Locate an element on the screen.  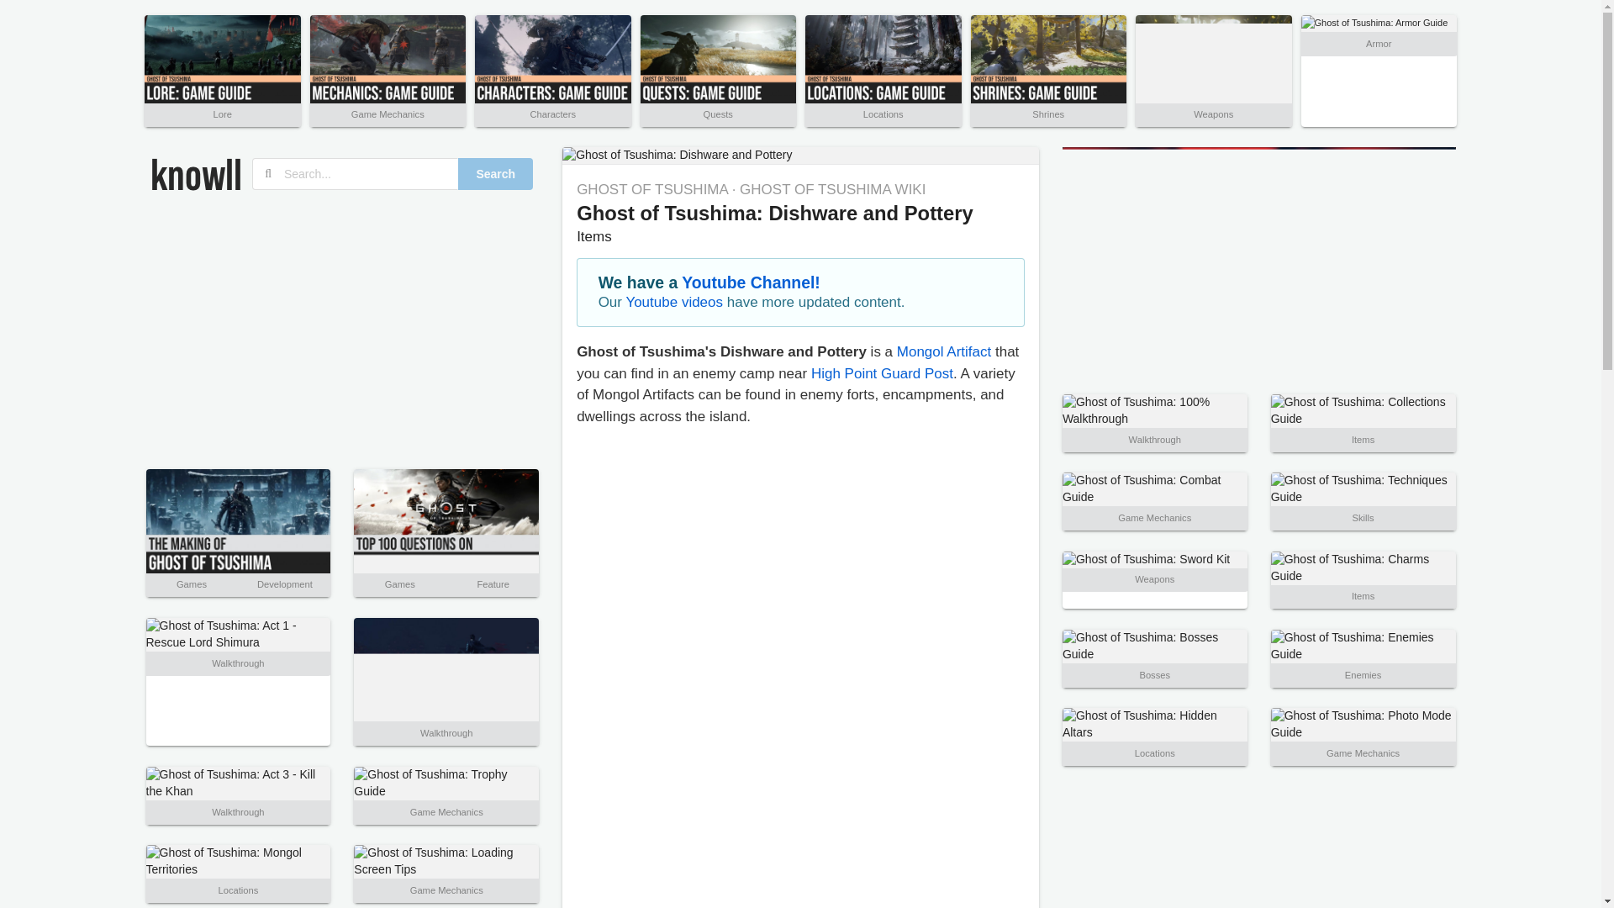
Lore is located at coordinates (222, 113).